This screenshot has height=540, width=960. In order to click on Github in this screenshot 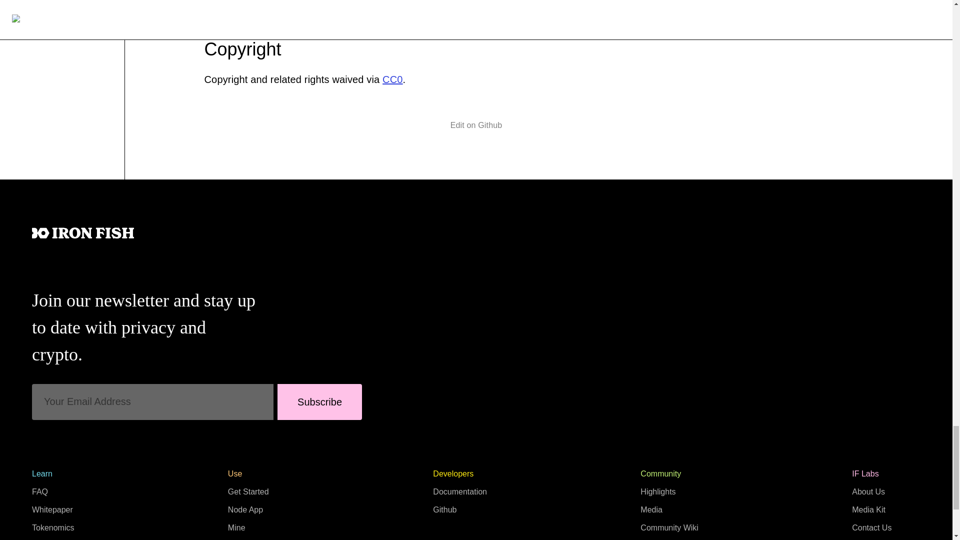, I will do `click(444, 509)`.